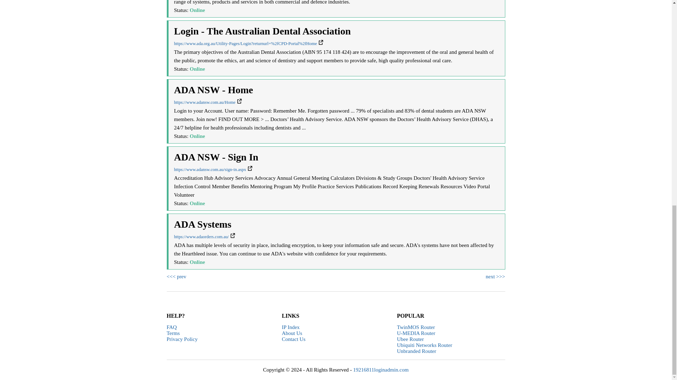 The width and height of the screenshot is (677, 380). I want to click on Unbranded Router, so click(416, 351).